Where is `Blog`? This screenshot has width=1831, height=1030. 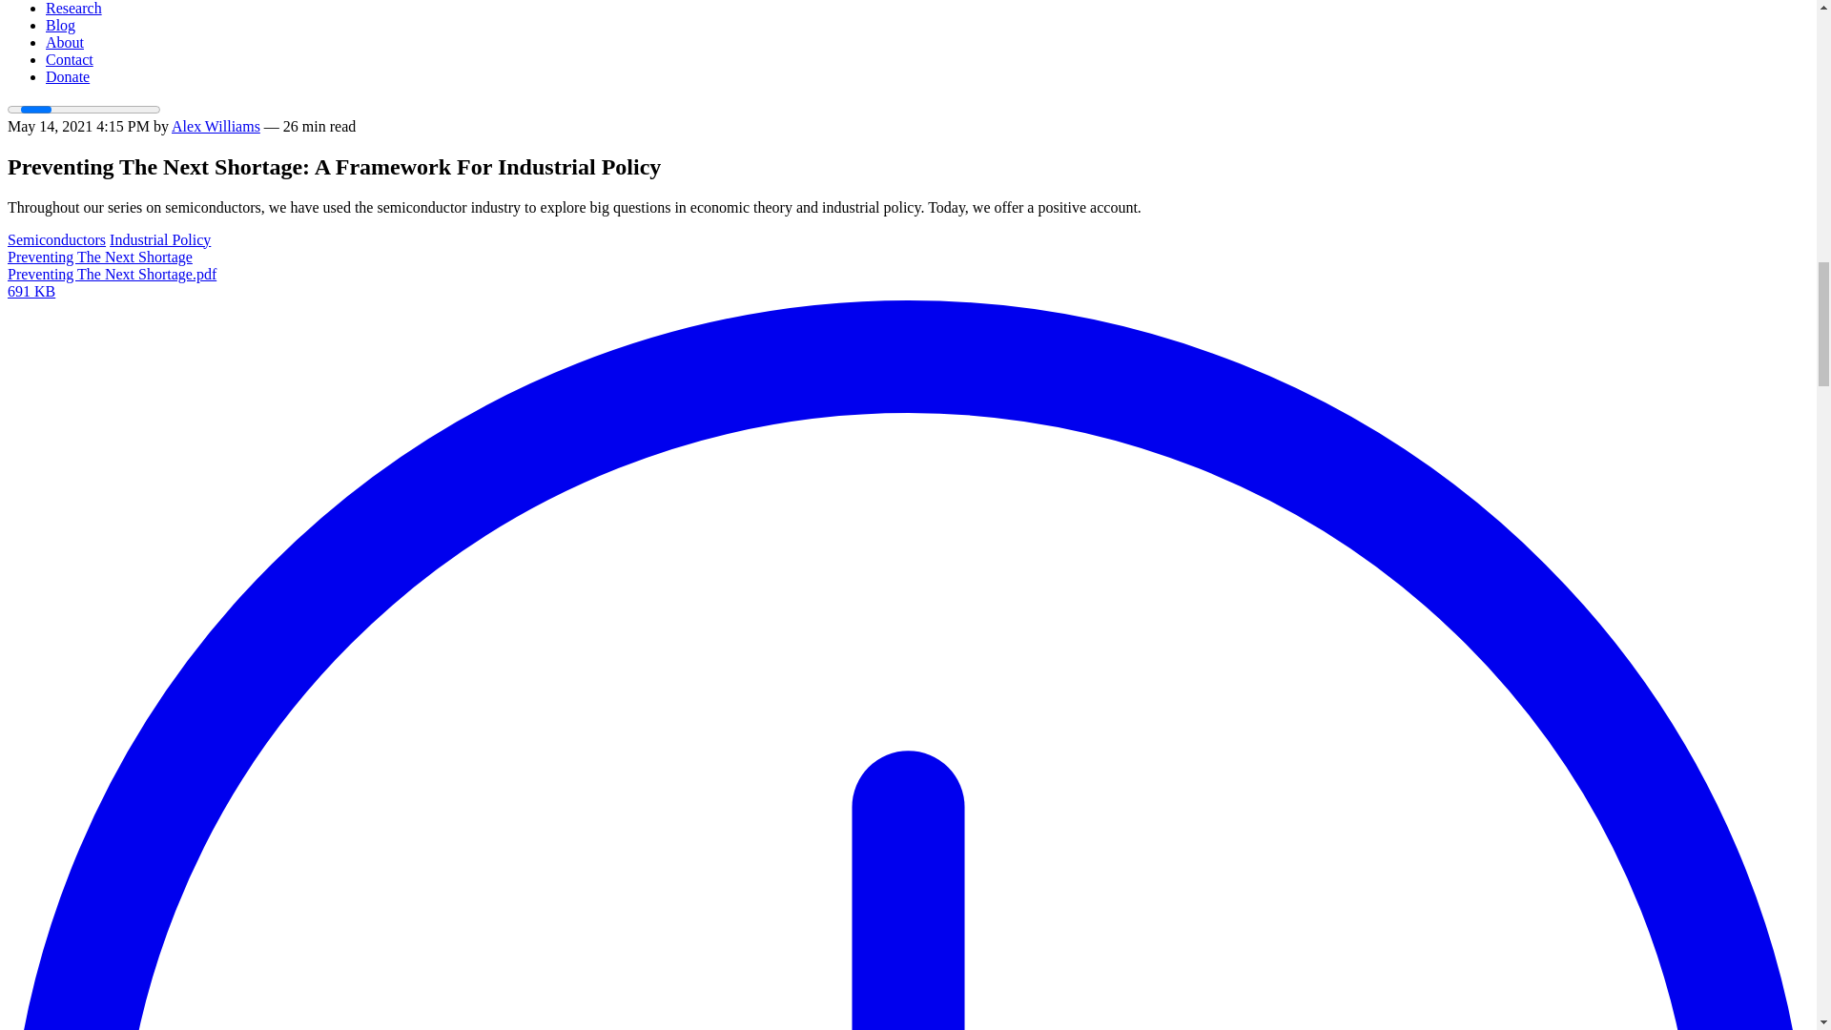
Blog is located at coordinates (60, 25).